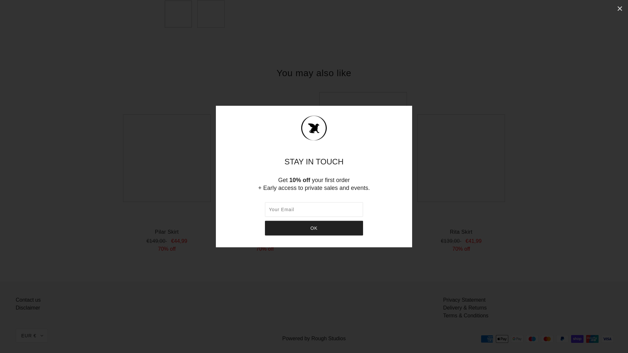 The height and width of the screenshot is (353, 628). Describe the element at coordinates (487, 339) in the screenshot. I see `American Express` at that location.